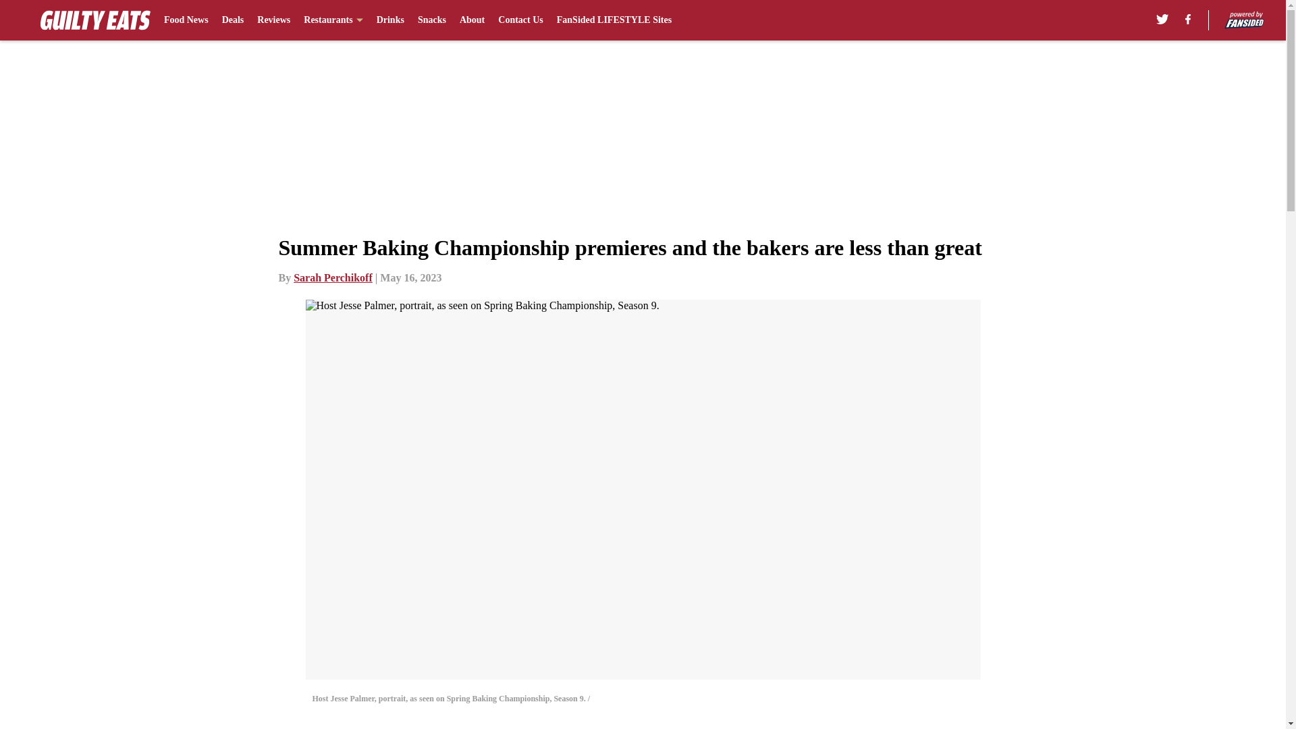 This screenshot has height=729, width=1296. I want to click on Food News, so click(186, 20).